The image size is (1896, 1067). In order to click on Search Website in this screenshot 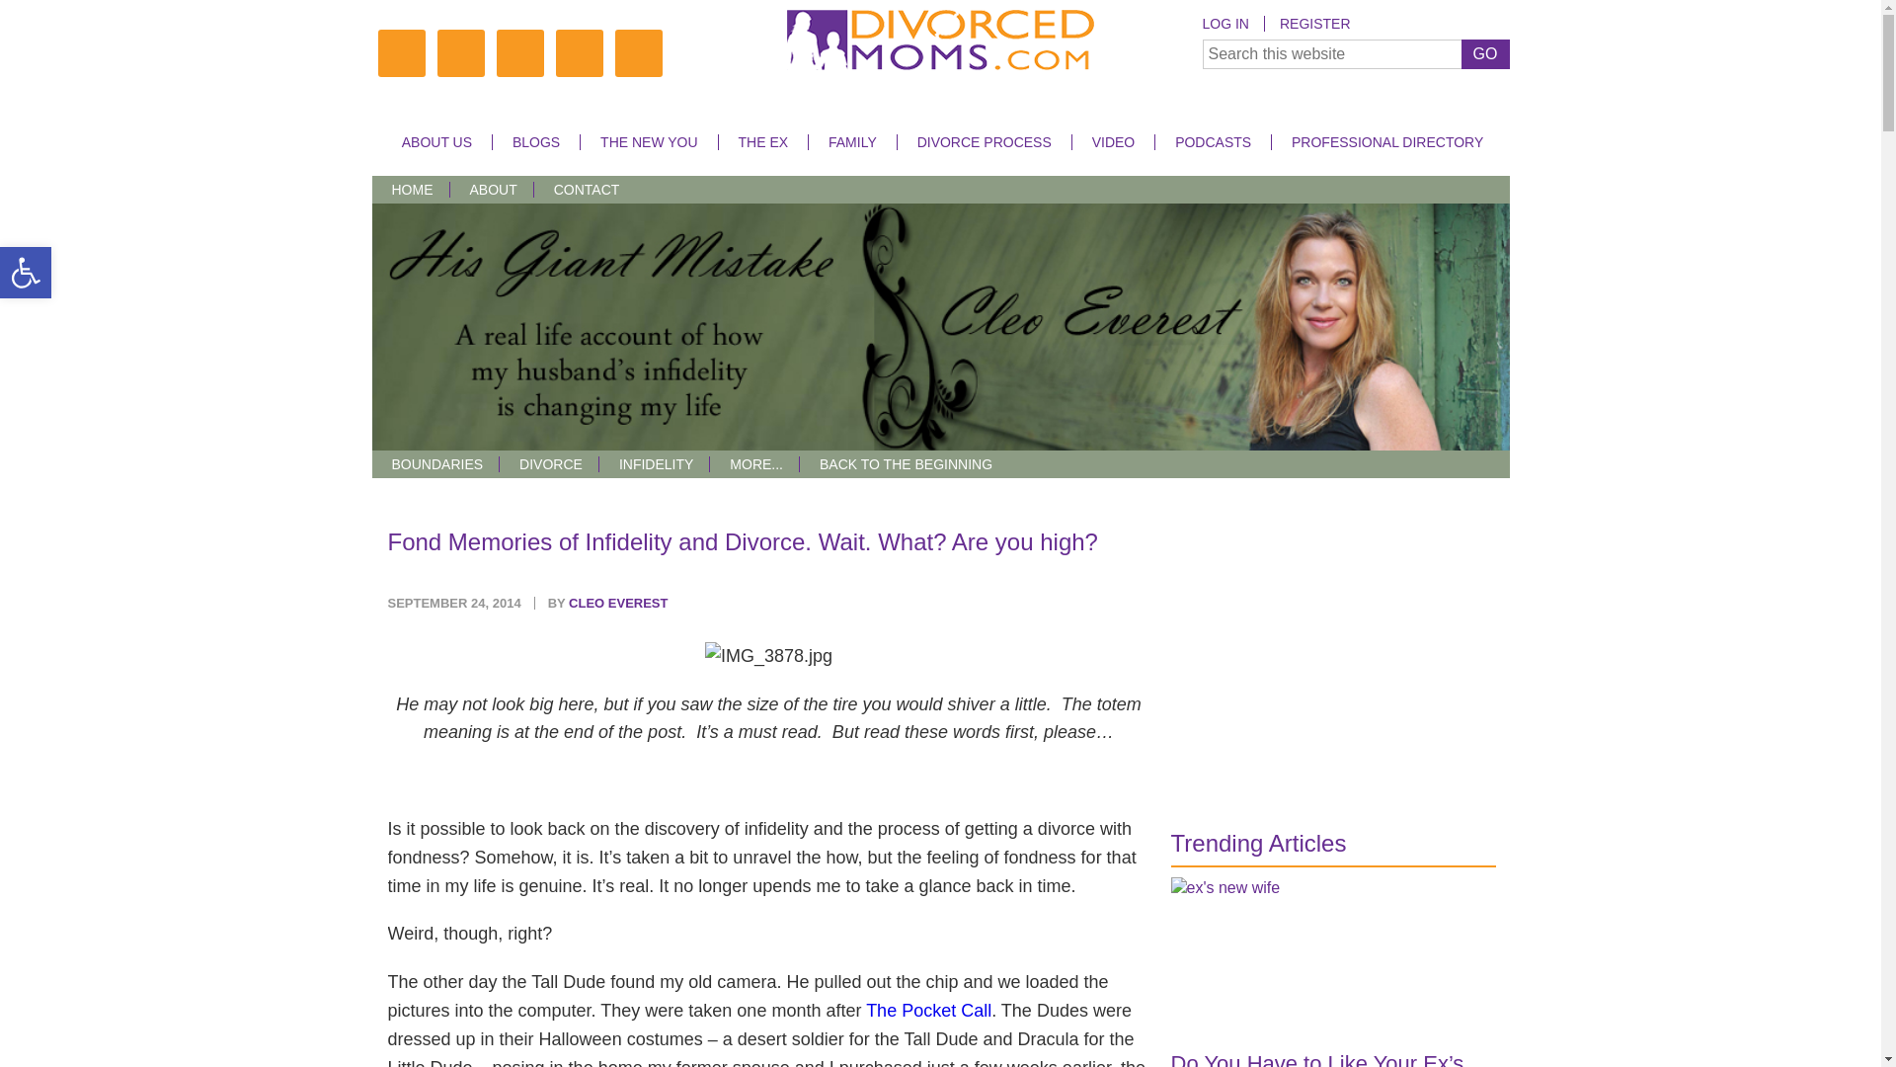, I will do `click(1355, 53)`.